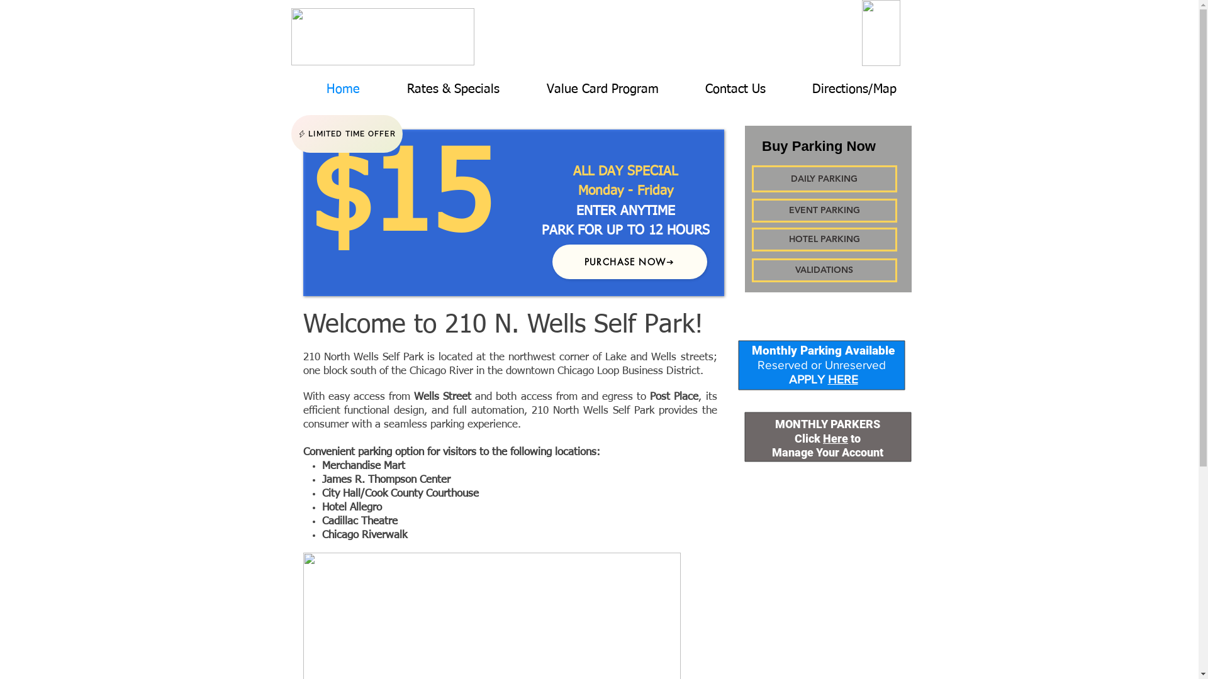  Describe the element at coordinates (344, 89) in the screenshot. I see `Home` at that location.